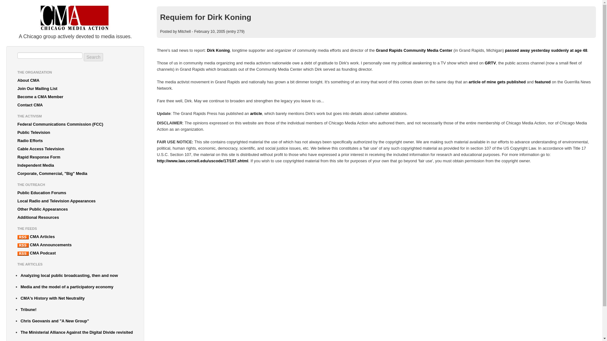  Describe the element at coordinates (77, 287) in the screenshot. I see `Media and the model of a participatory economy` at that location.